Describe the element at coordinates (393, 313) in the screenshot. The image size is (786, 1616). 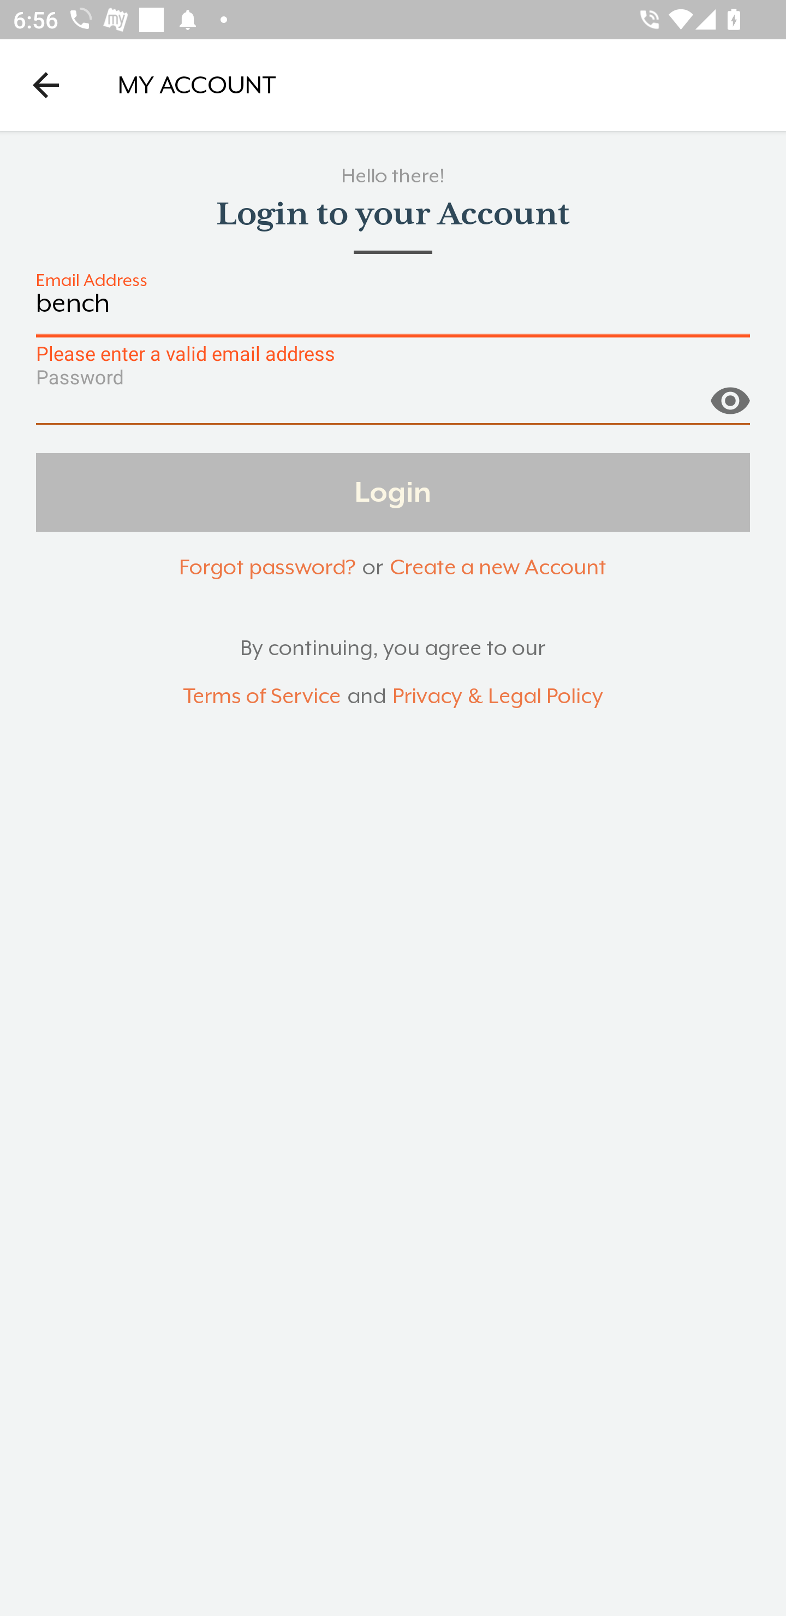
I see `bench` at that location.